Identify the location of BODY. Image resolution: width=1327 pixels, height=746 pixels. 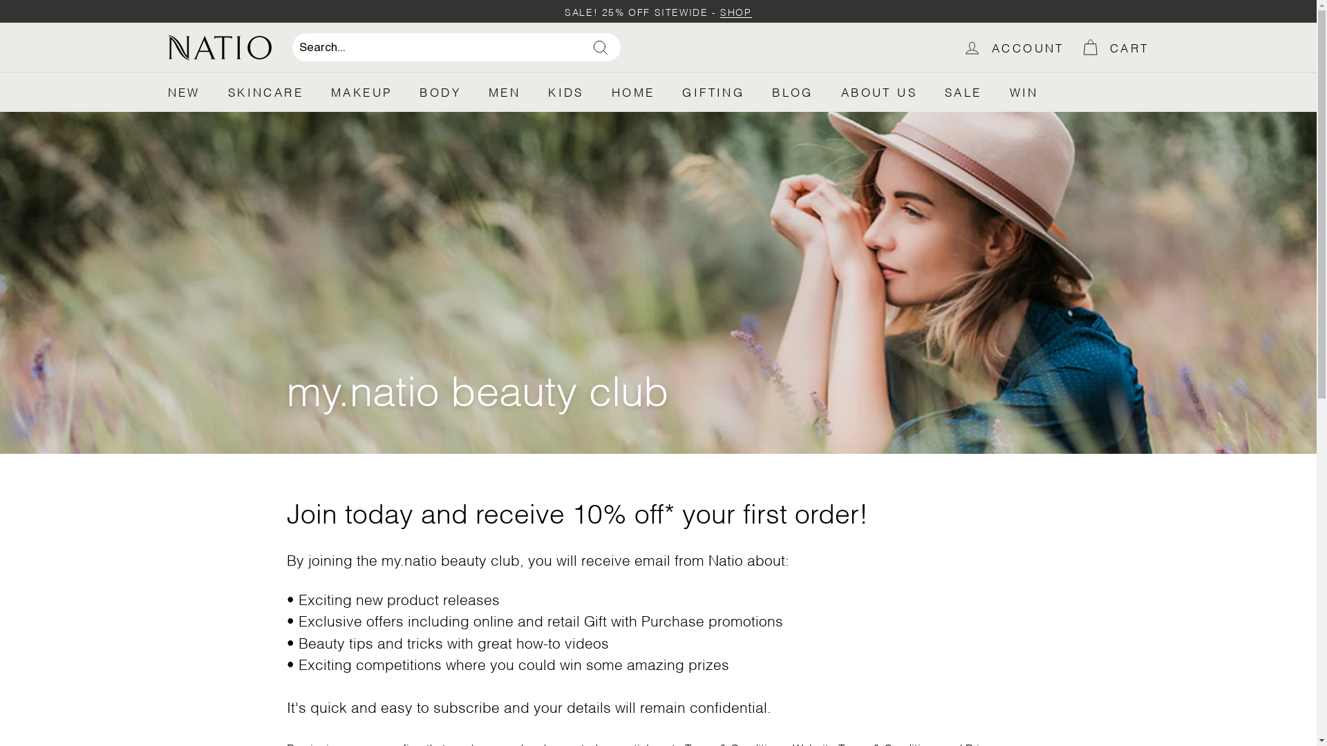
(440, 92).